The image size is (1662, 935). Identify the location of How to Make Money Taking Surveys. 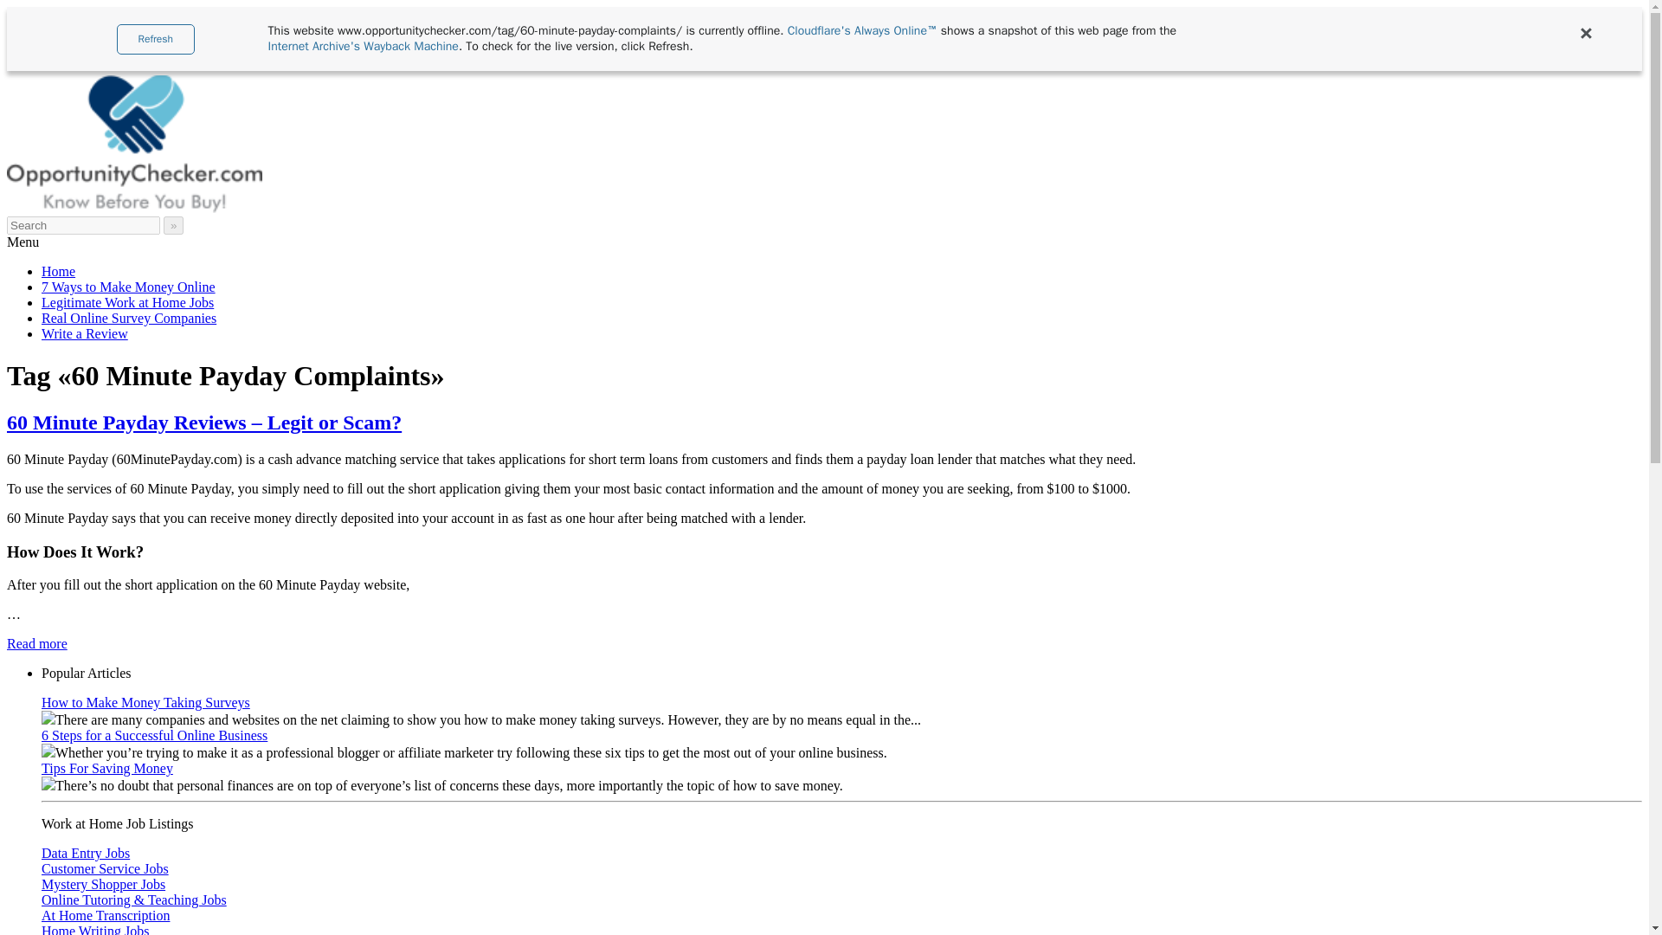
(145, 702).